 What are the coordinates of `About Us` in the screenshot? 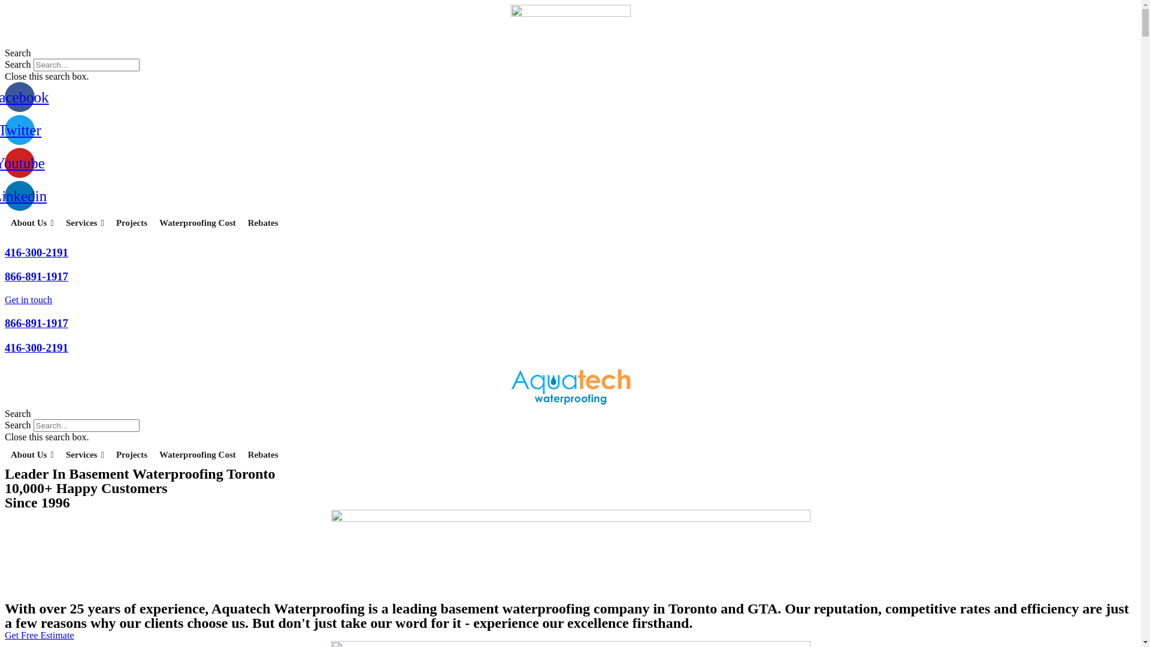 It's located at (32, 223).